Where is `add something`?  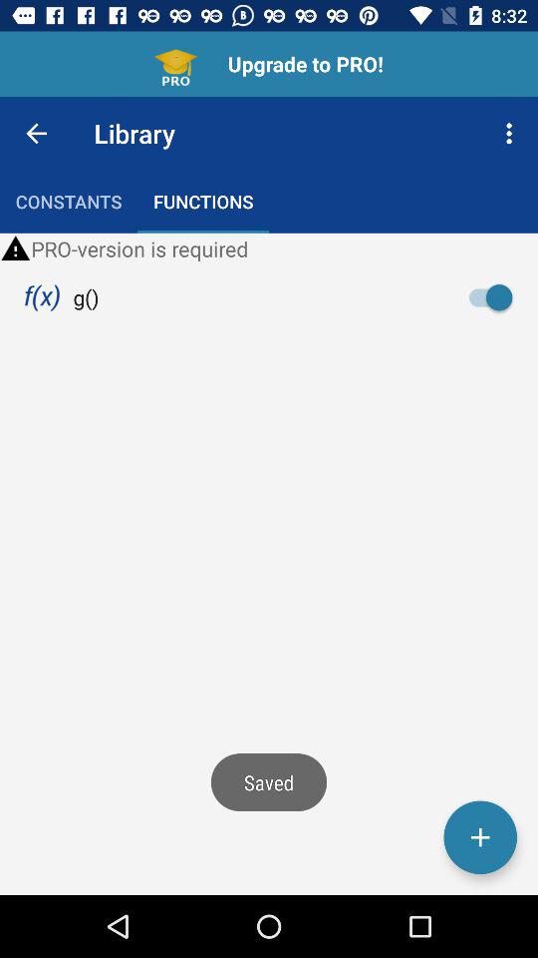
add something is located at coordinates (480, 837).